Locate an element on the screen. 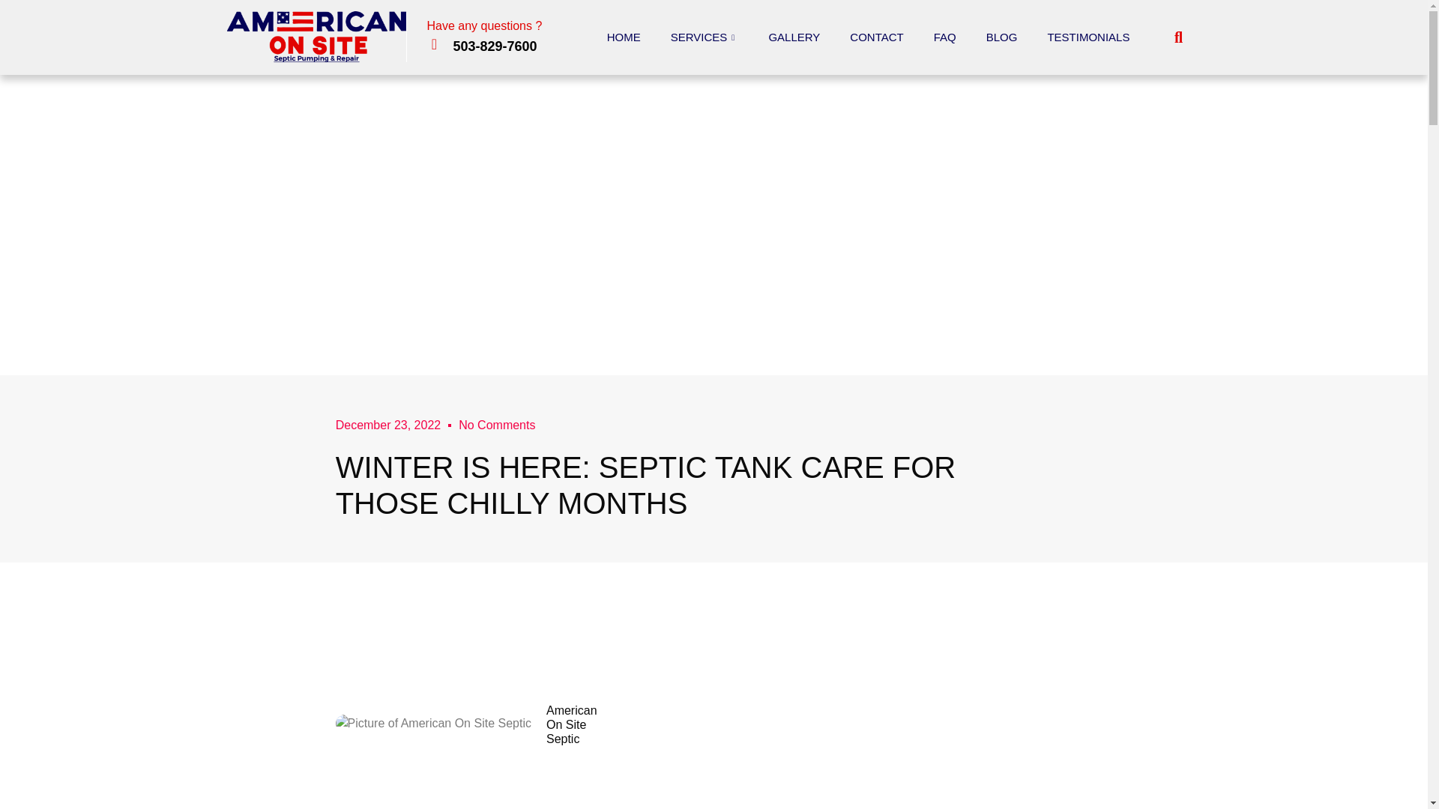 The width and height of the screenshot is (1439, 809). SERVICES is located at coordinates (705, 36).